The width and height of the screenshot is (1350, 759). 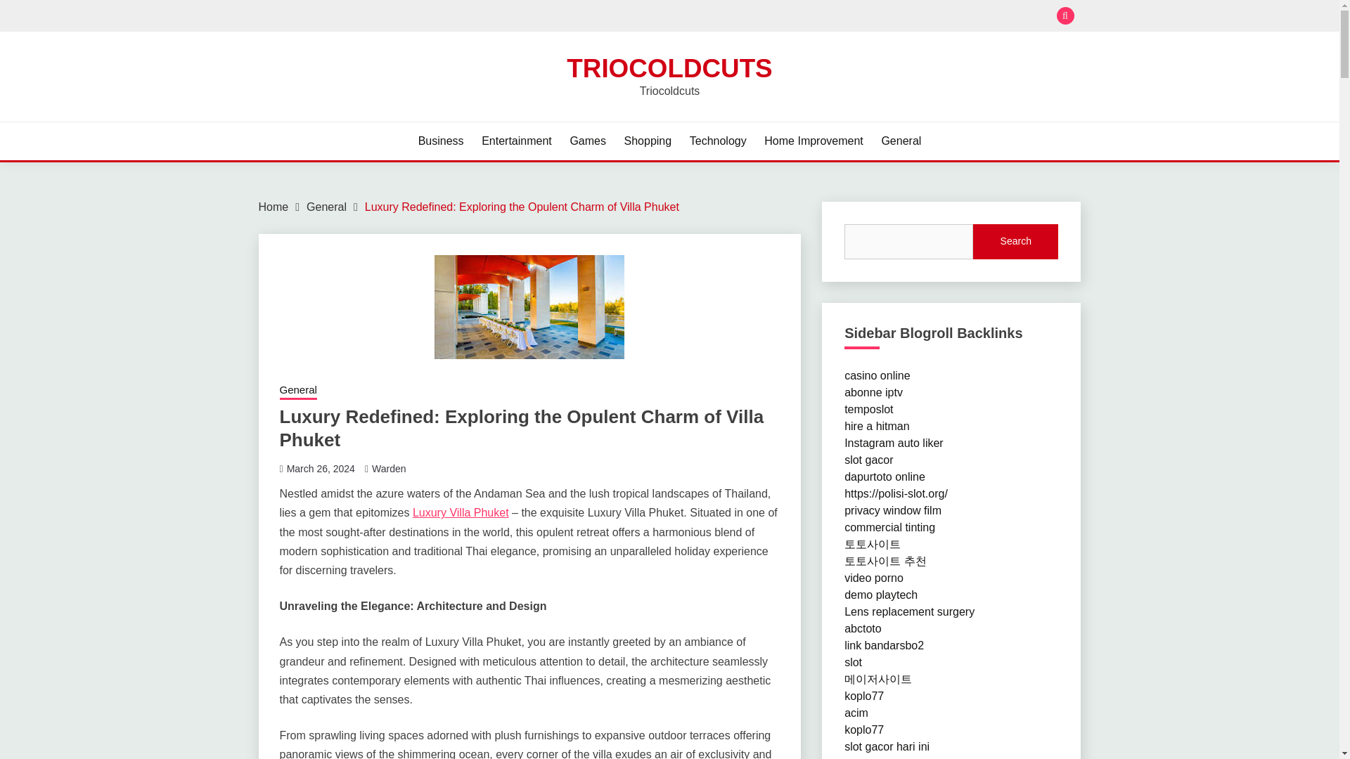 I want to click on Home, so click(x=274, y=207).